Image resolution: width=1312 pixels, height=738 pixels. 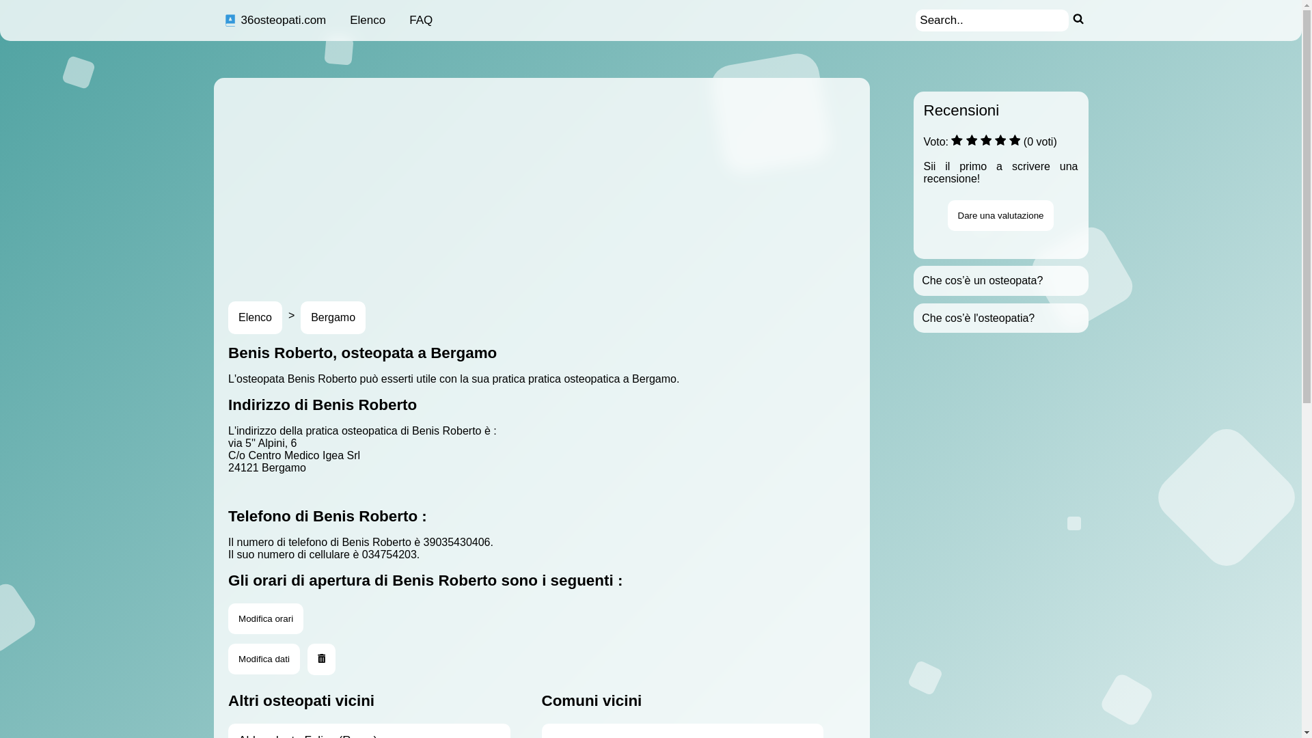 I want to click on Bergamo, so click(x=333, y=318).